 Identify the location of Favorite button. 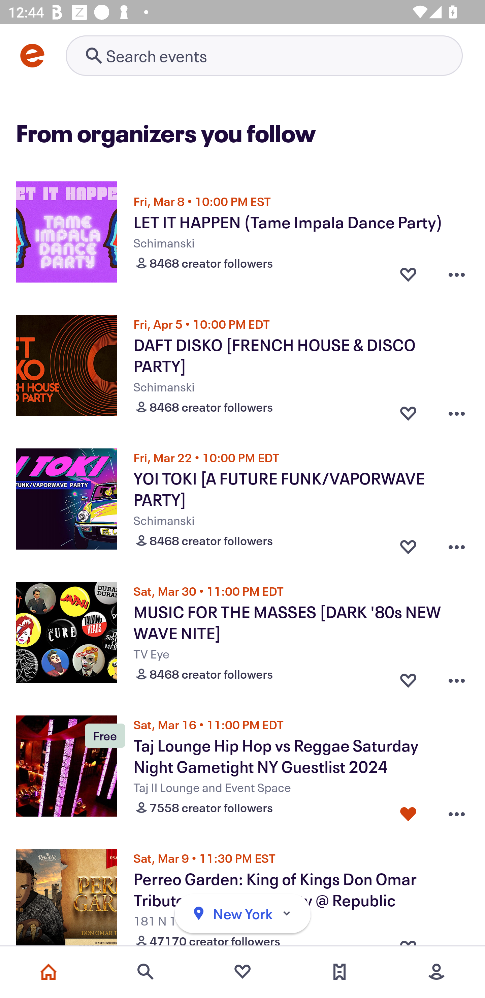
(408, 544).